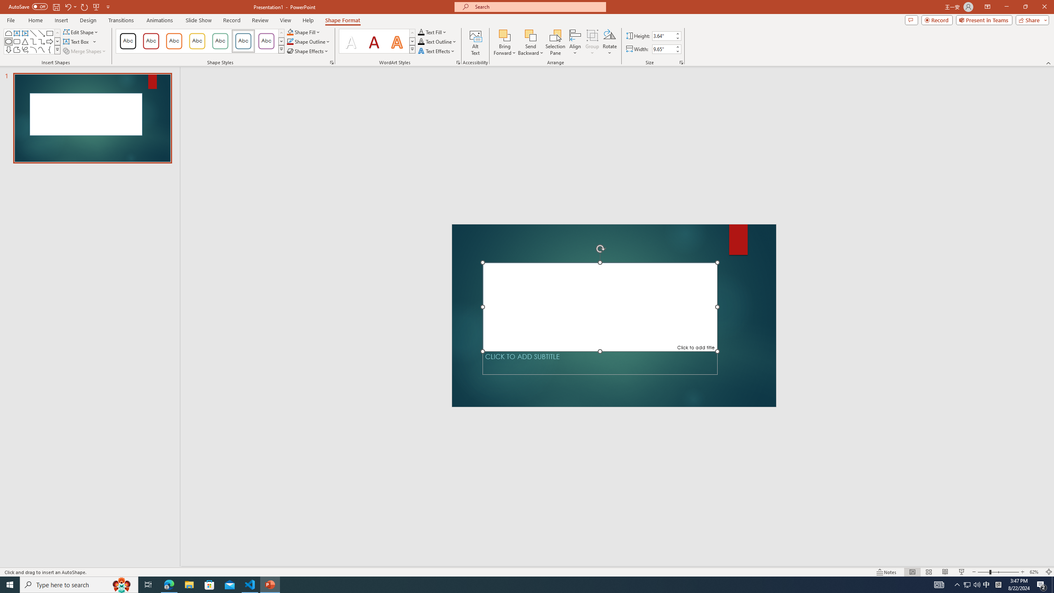  Describe the element at coordinates (197, 41) in the screenshot. I see `Colored Outline - Gold, Accent 3` at that location.